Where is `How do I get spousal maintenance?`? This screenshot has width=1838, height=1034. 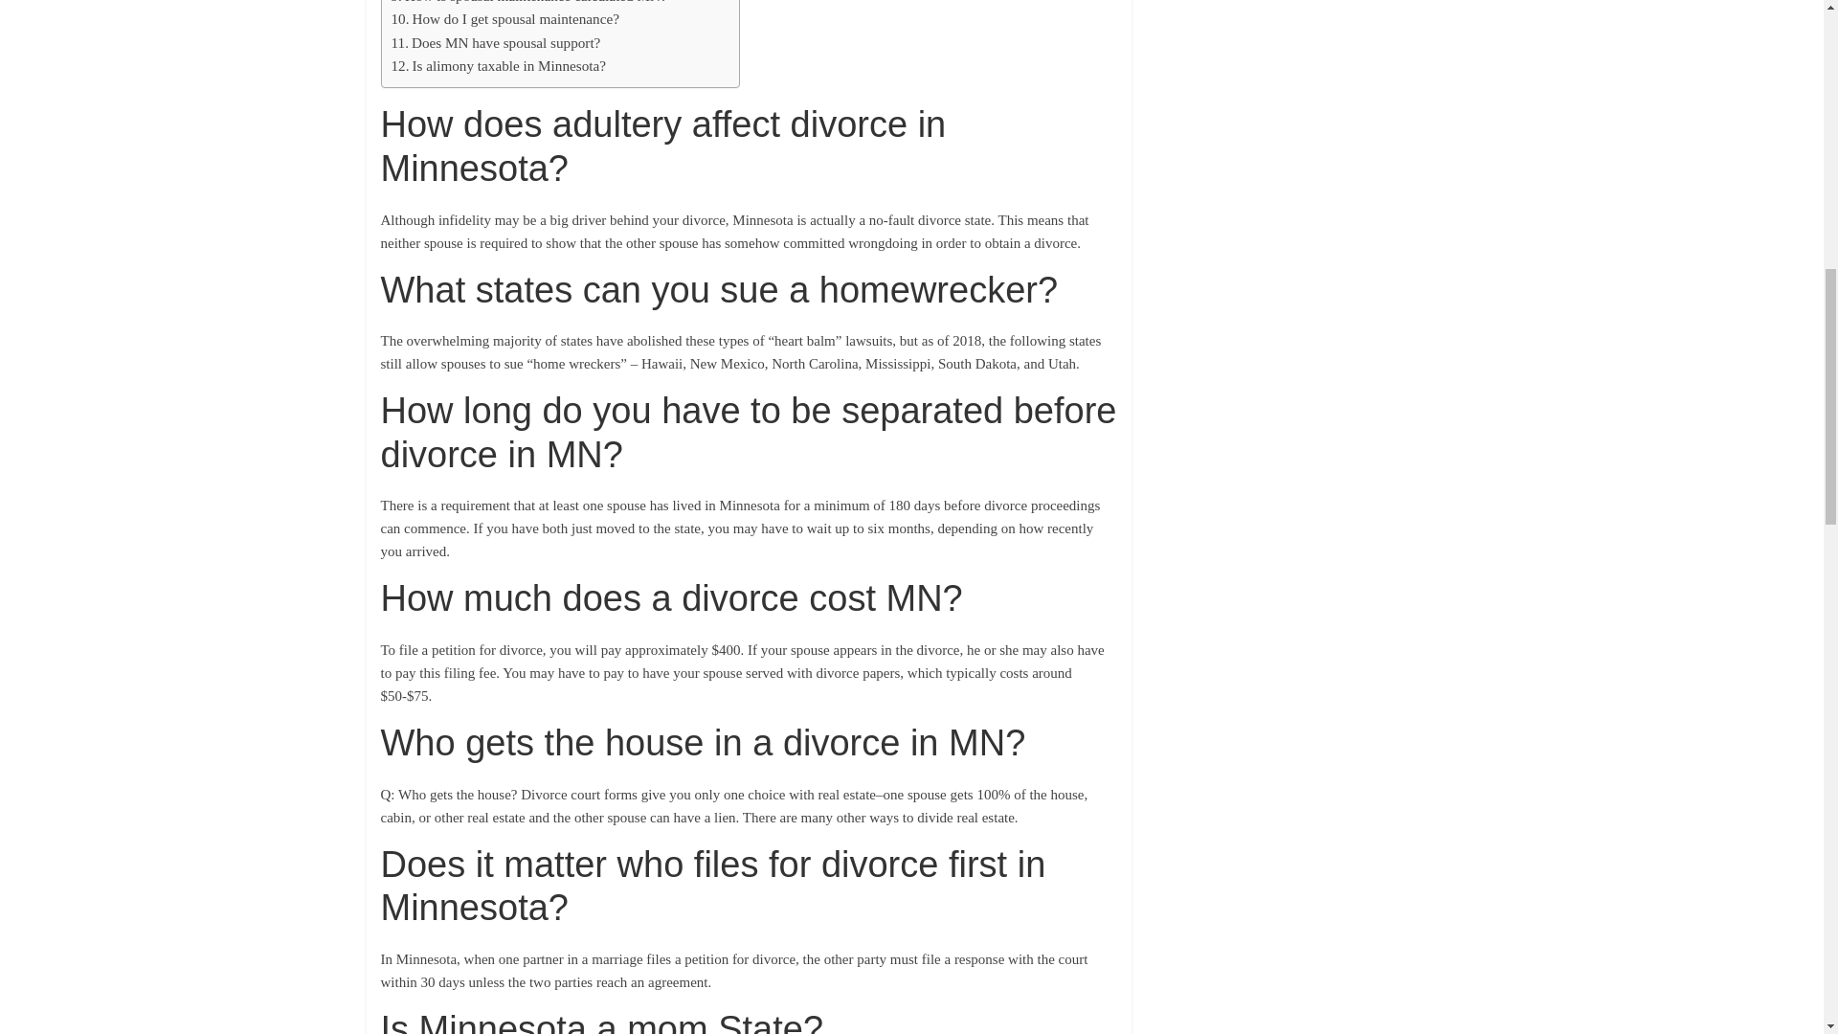 How do I get spousal maintenance? is located at coordinates (504, 19).